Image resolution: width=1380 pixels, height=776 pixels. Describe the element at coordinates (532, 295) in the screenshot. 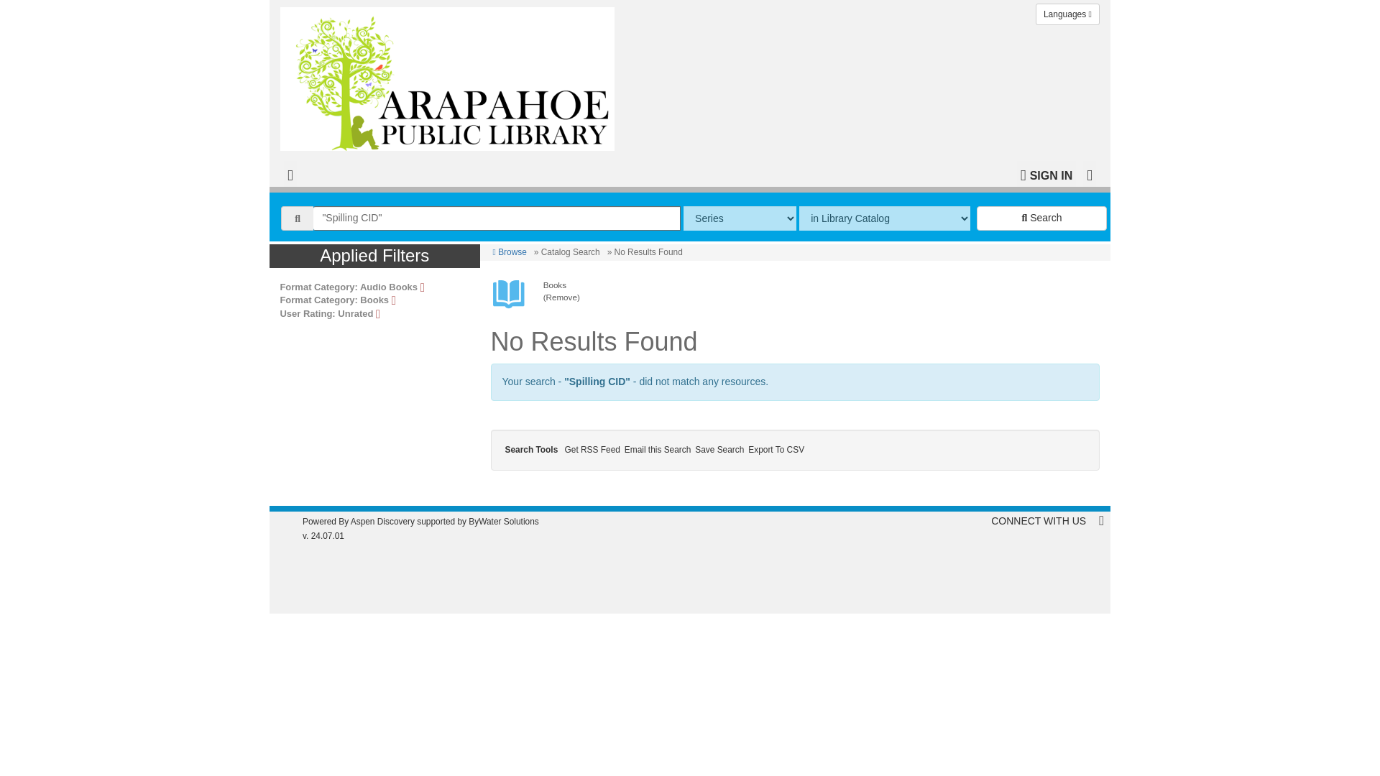

I see `Remove Filter` at that location.